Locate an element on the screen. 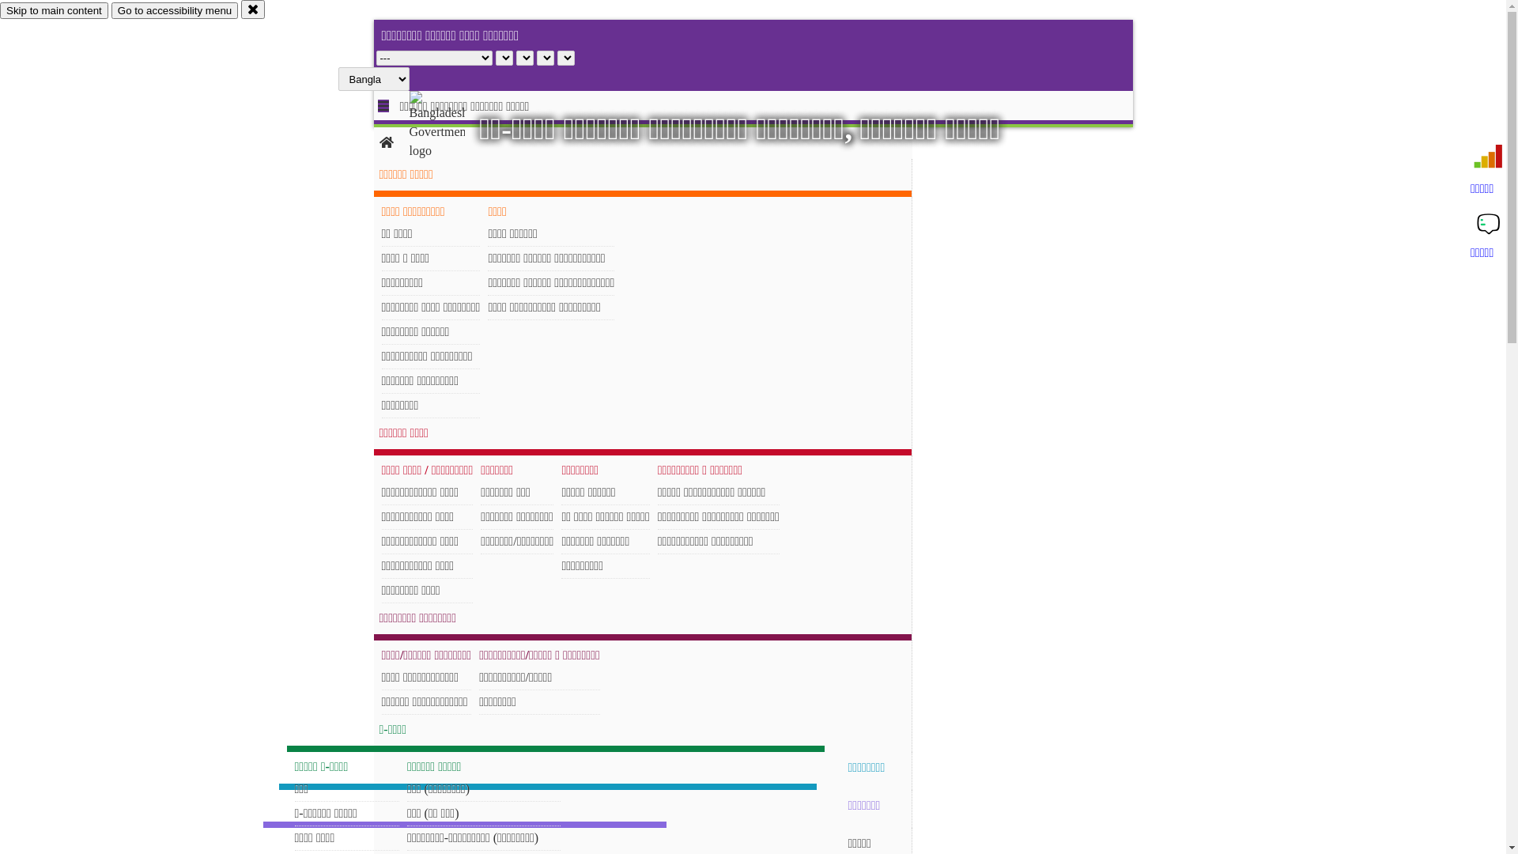  Skip to main content is located at coordinates (54, 11).